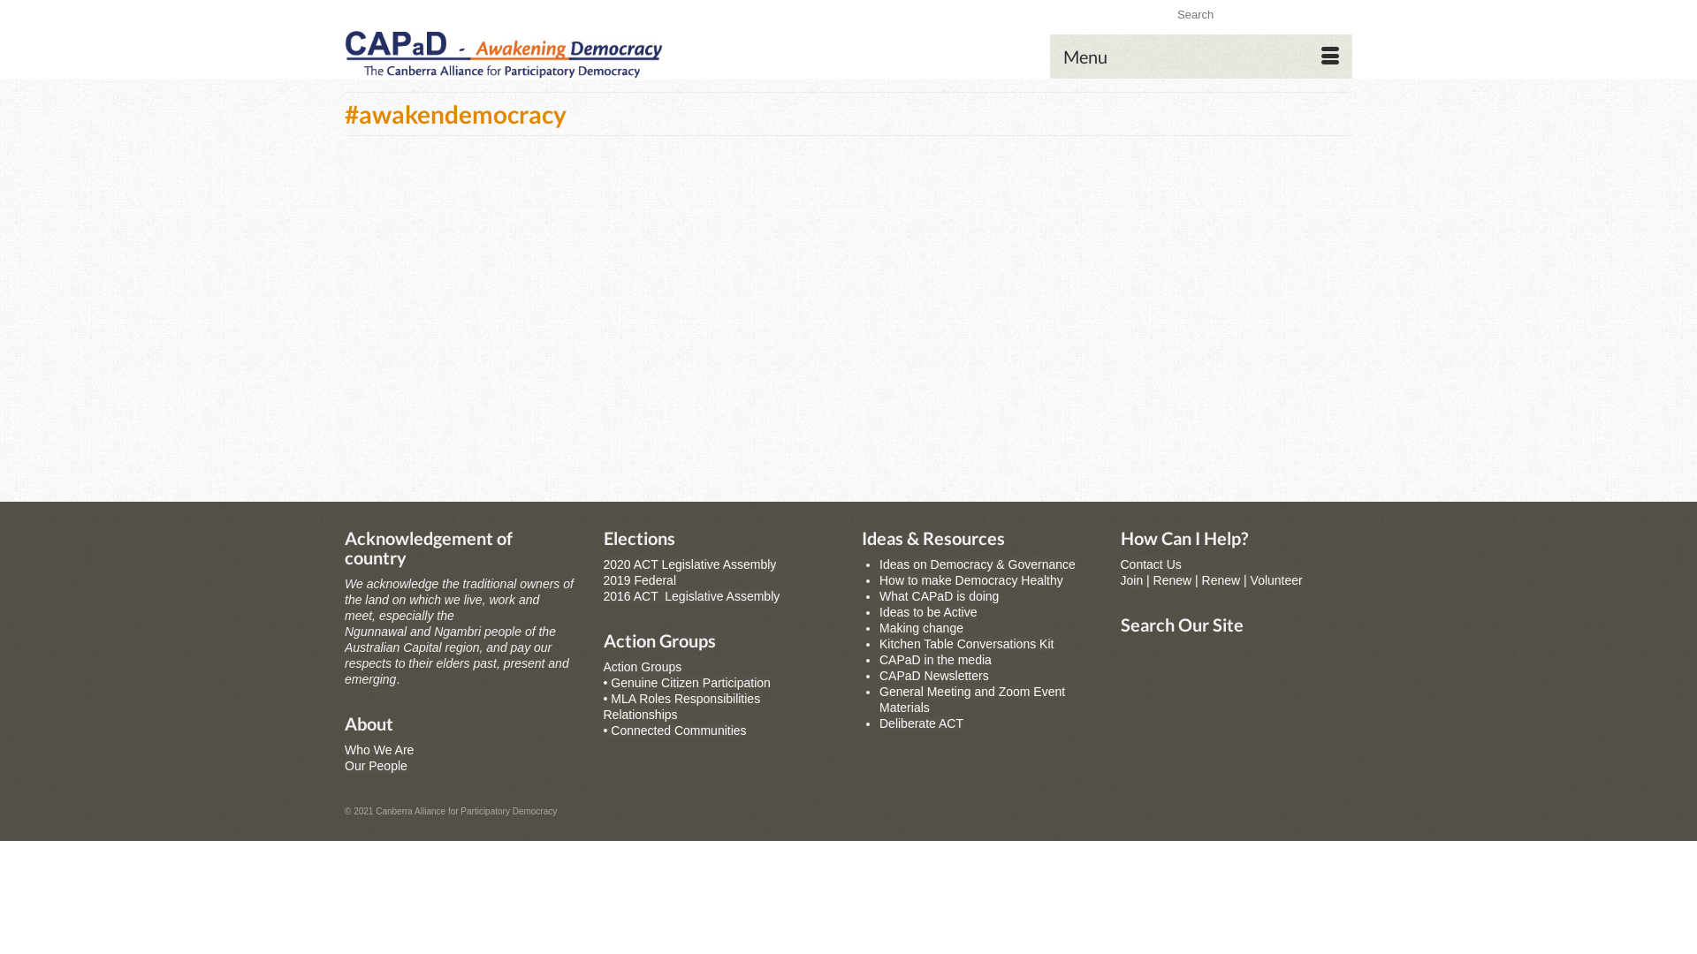 The height and width of the screenshot is (954, 1697). What do you see at coordinates (978, 564) in the screenshot?
I see `Ideas on Democracy & Governance` at bounding box center [978, 564].